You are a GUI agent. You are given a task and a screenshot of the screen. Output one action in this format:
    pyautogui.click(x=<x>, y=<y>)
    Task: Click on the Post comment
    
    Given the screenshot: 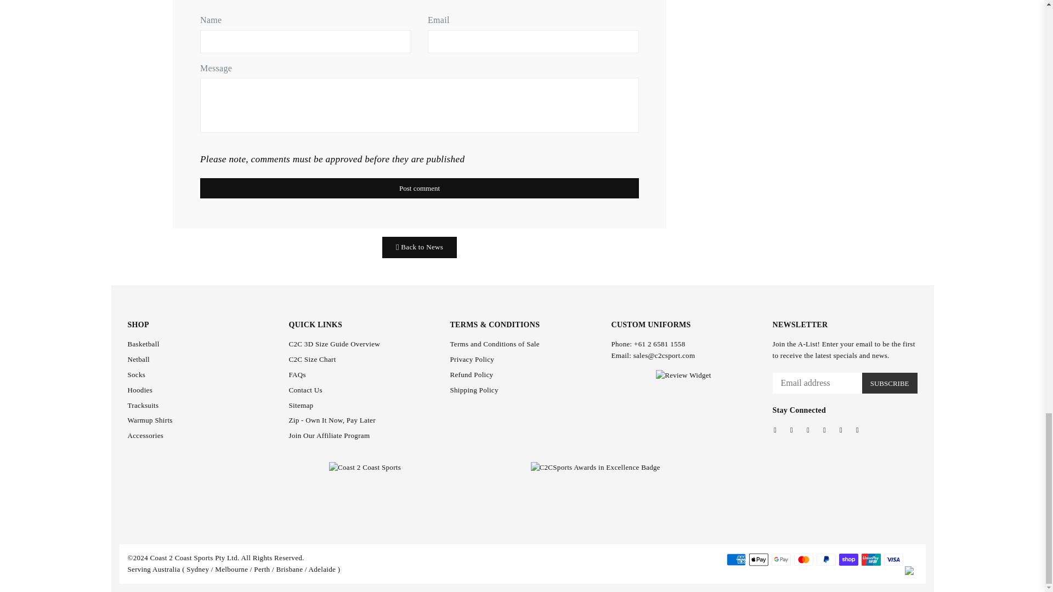 What is the action you would take?
    pyautogui.click(x=419, y=188)
    